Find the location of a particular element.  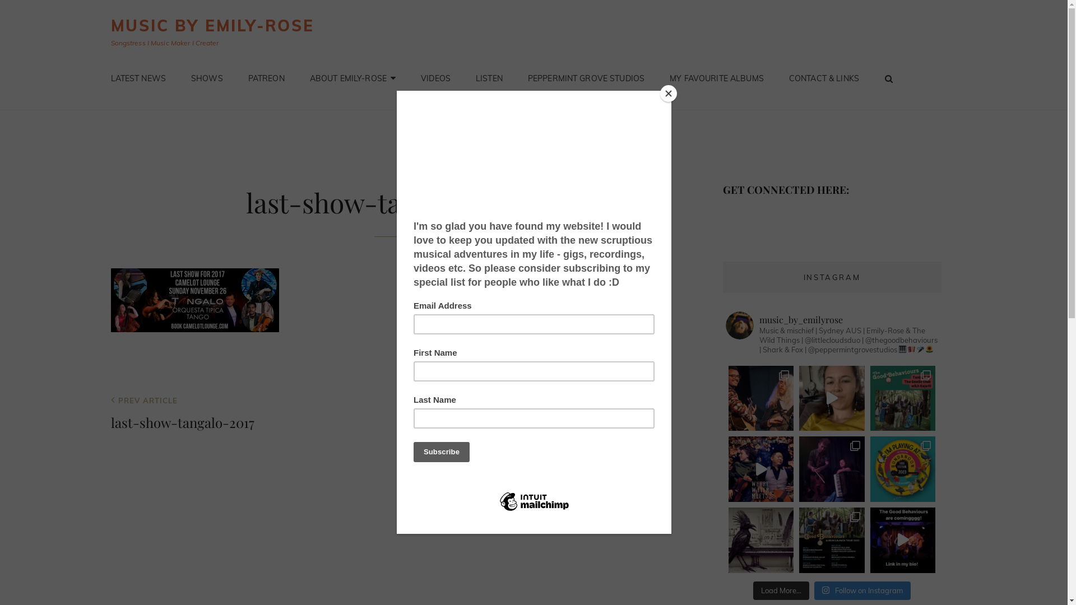

LISTEN is located at coordinates (489, 78).